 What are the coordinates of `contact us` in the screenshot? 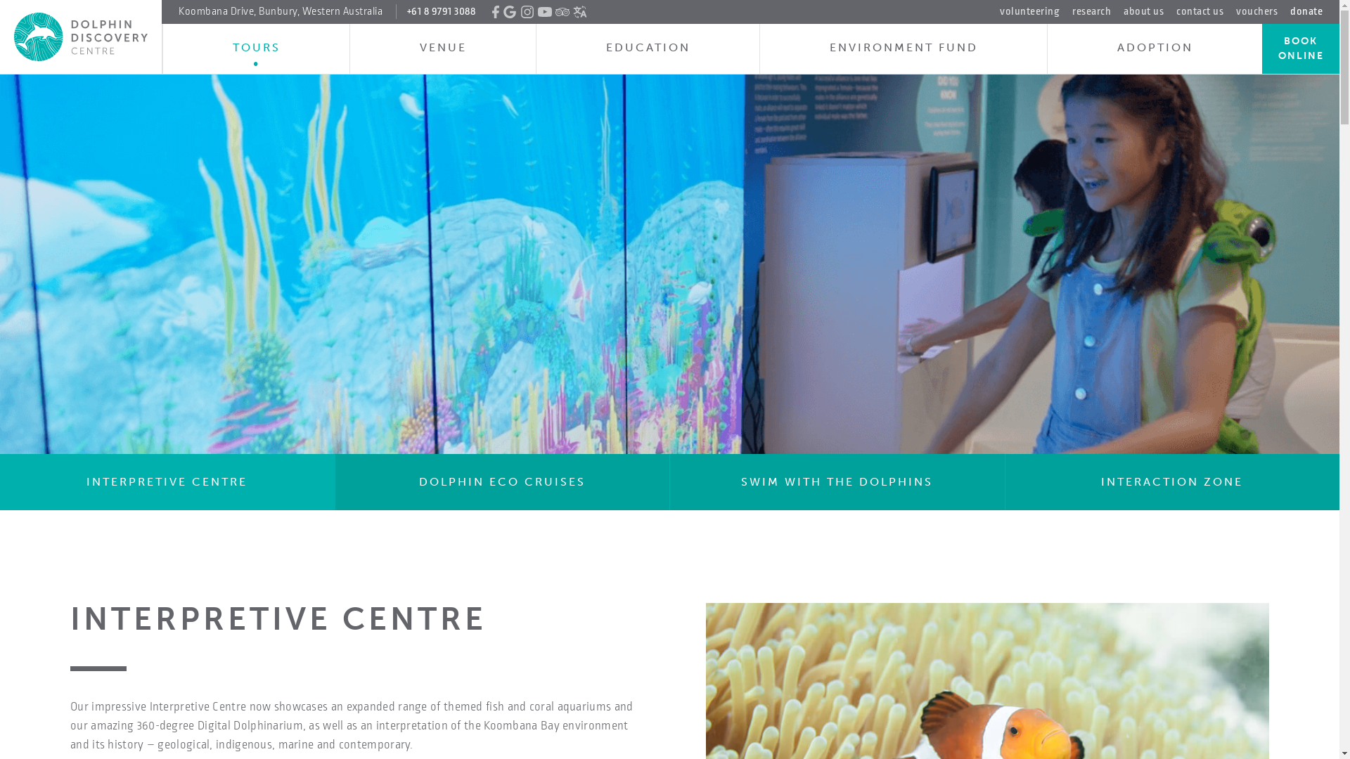 It's located at (1200, 11).